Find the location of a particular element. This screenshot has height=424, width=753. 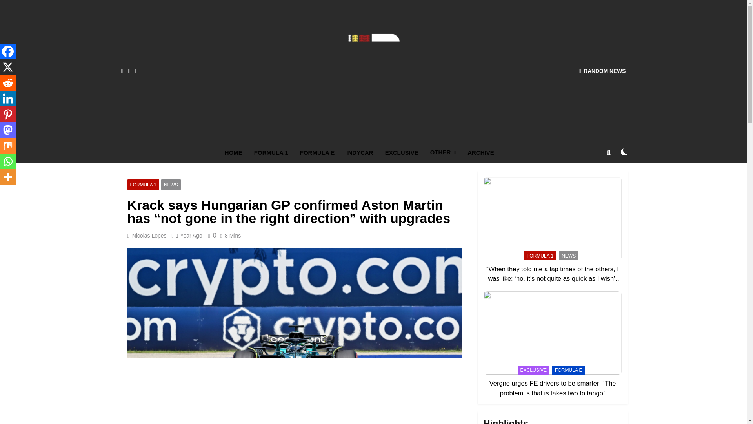

Reddit is located at coordinates (8, 83).